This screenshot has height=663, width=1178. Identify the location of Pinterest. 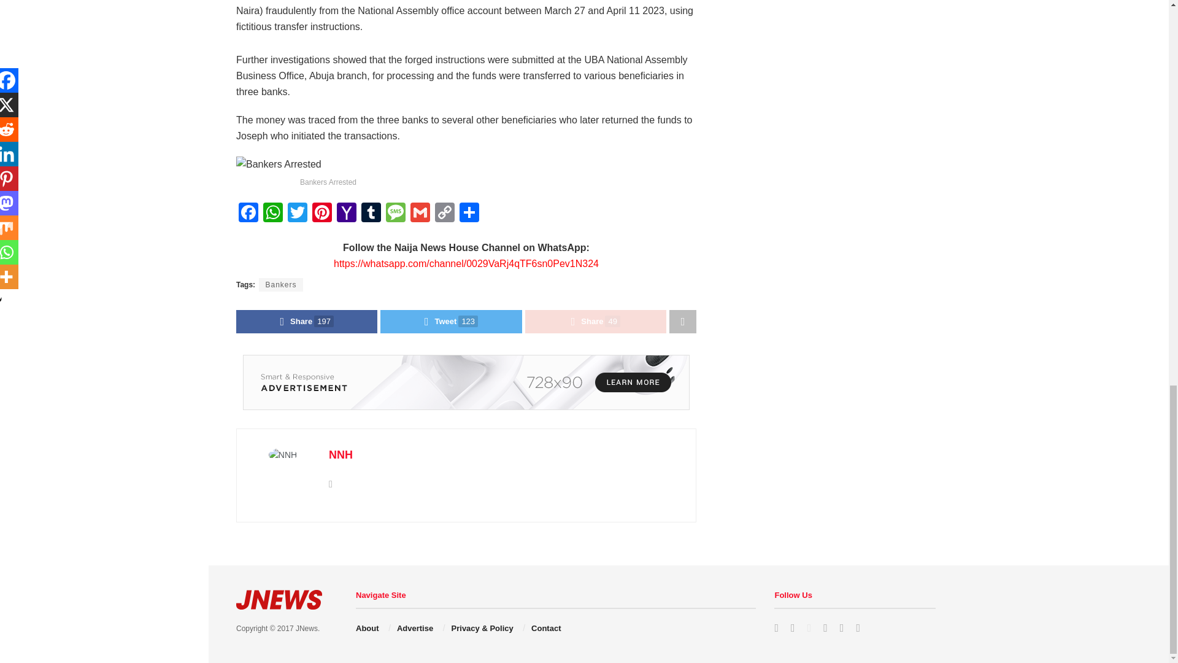
(321, 214).